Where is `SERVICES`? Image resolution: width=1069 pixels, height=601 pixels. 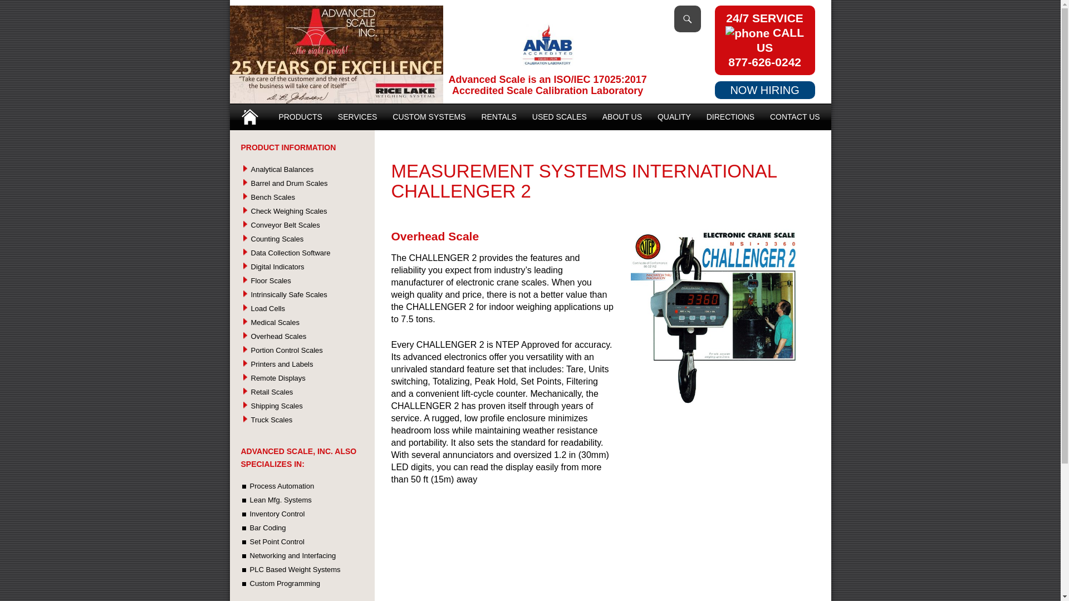 SERVICES is located at coordinates (357, 117).